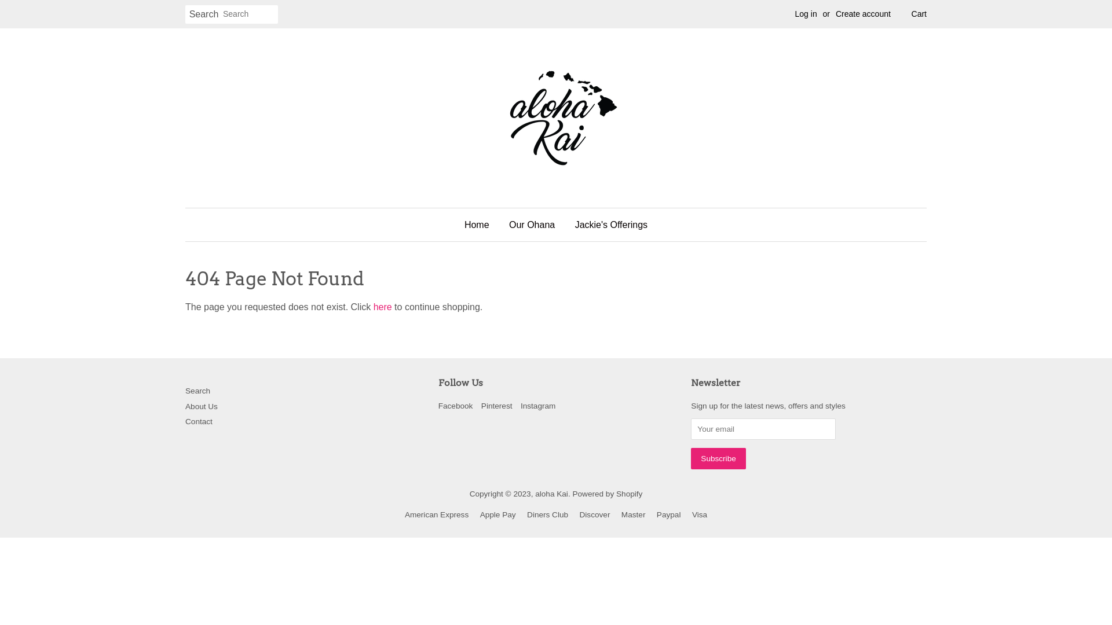  Describe the element at coordinates (202, 406) in the screenshot. I see `About Us` at that location.